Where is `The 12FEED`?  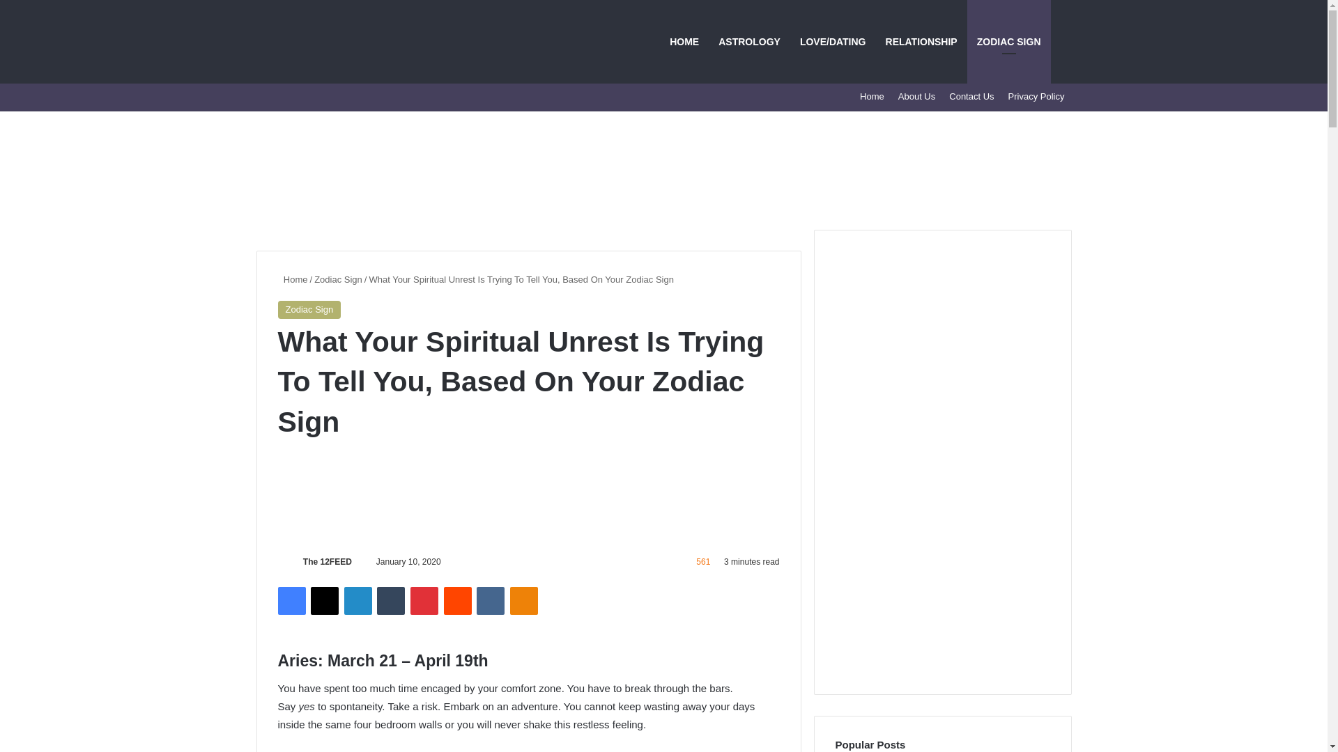 The 12FEED is located at coordinates (328, 562).